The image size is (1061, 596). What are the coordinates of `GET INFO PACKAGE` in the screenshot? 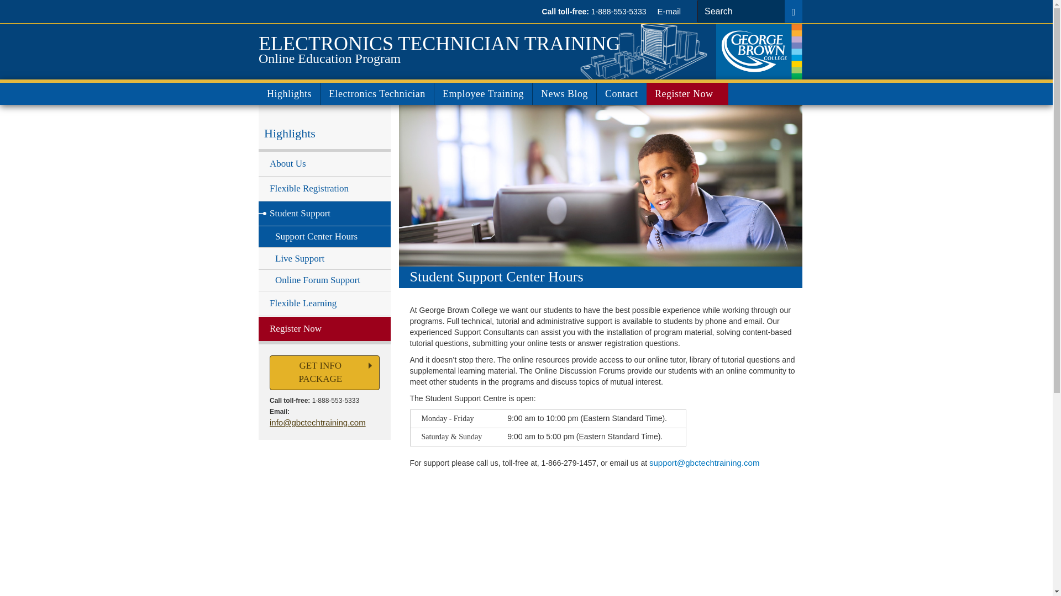 It's located at (324, 372).